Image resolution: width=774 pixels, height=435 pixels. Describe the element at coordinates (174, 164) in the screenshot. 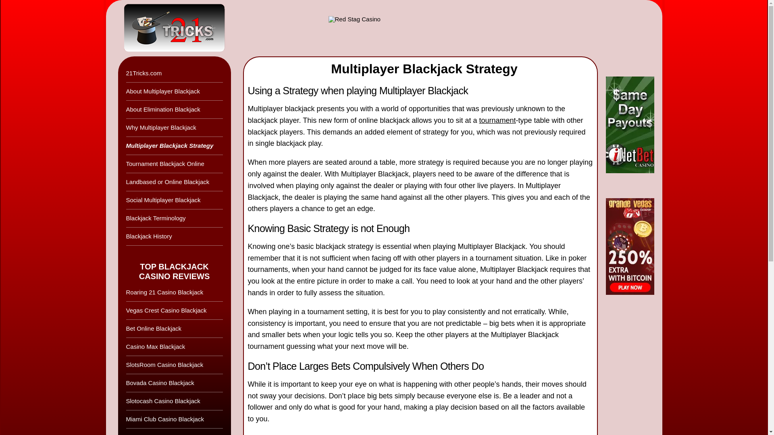

I see `Tournament Blackjack Online` at that location.